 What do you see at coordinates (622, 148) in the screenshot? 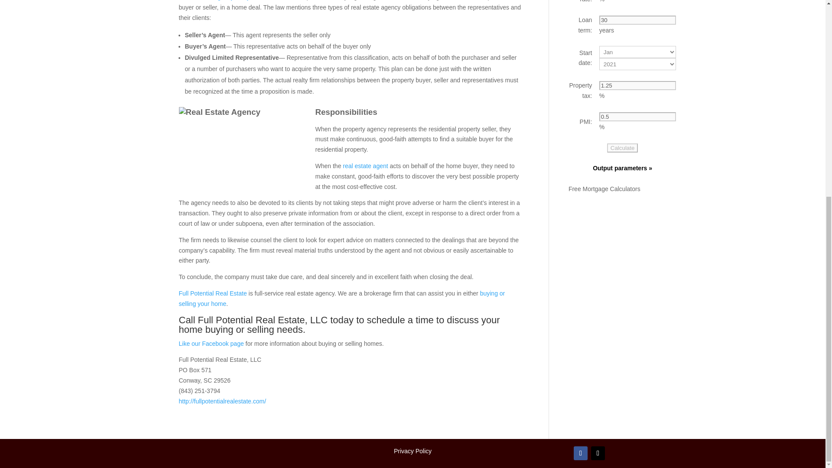
I see `Calculate` at bounding box center [622, 148].